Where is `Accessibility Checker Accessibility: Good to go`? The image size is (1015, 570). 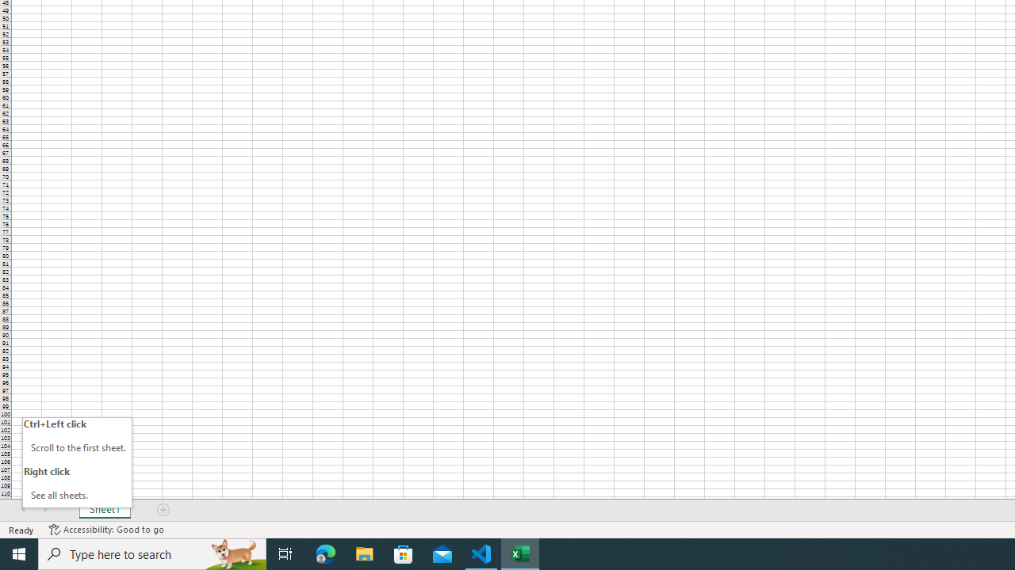
Accessibility Checker Accessibility: Good to go is located at coordinates (106, 529).